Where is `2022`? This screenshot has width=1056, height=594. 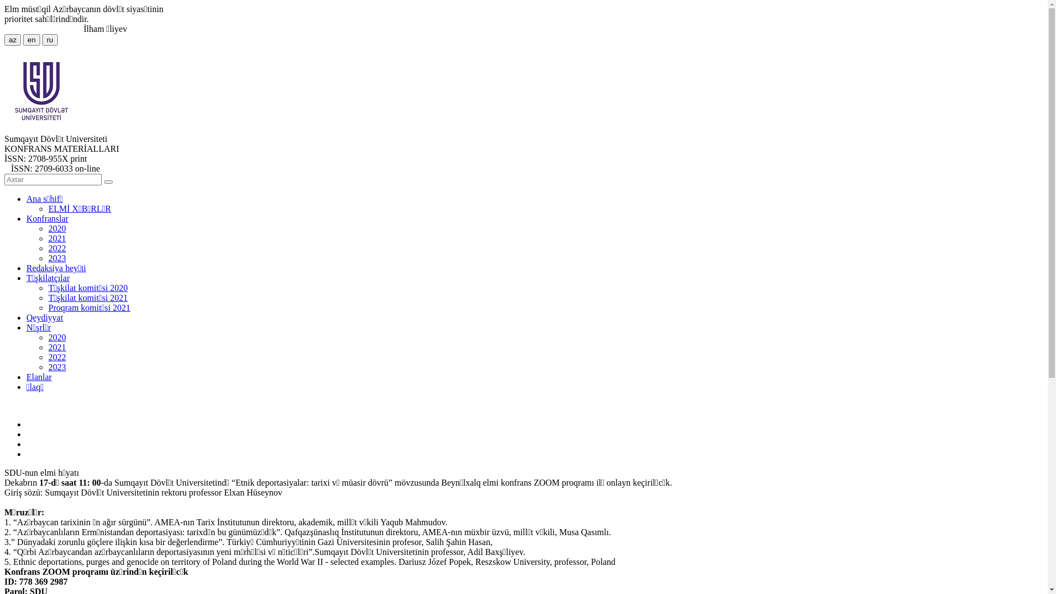 2022 is located at coordinates (57, 249).